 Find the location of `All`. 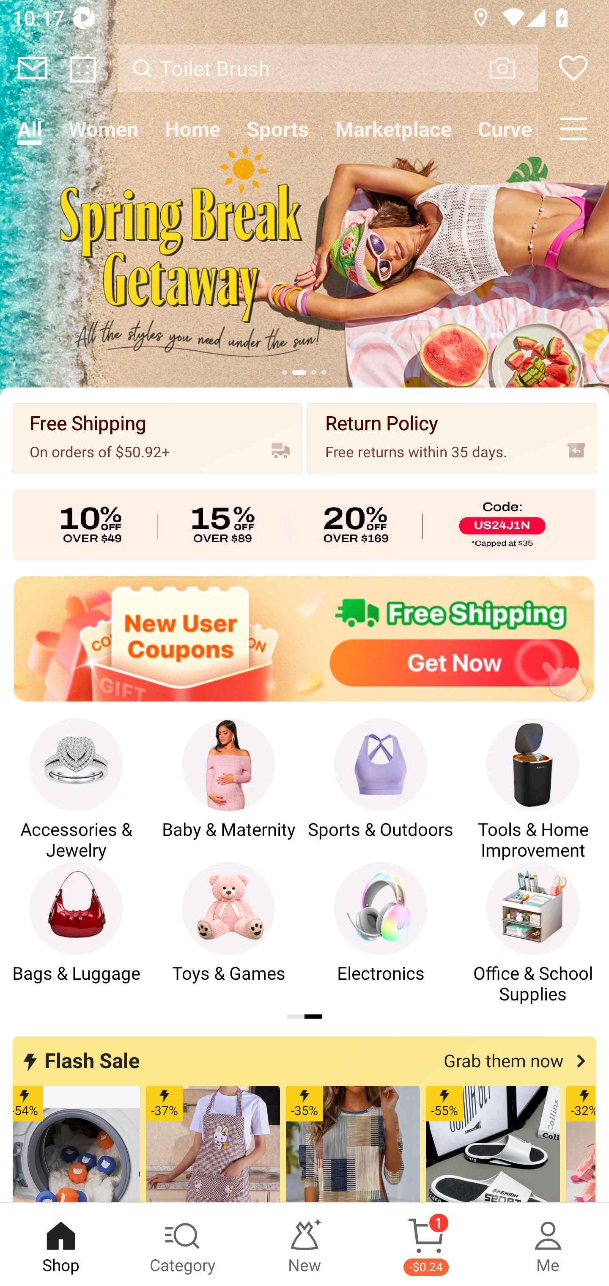

All is located at coordinates (30, 129).